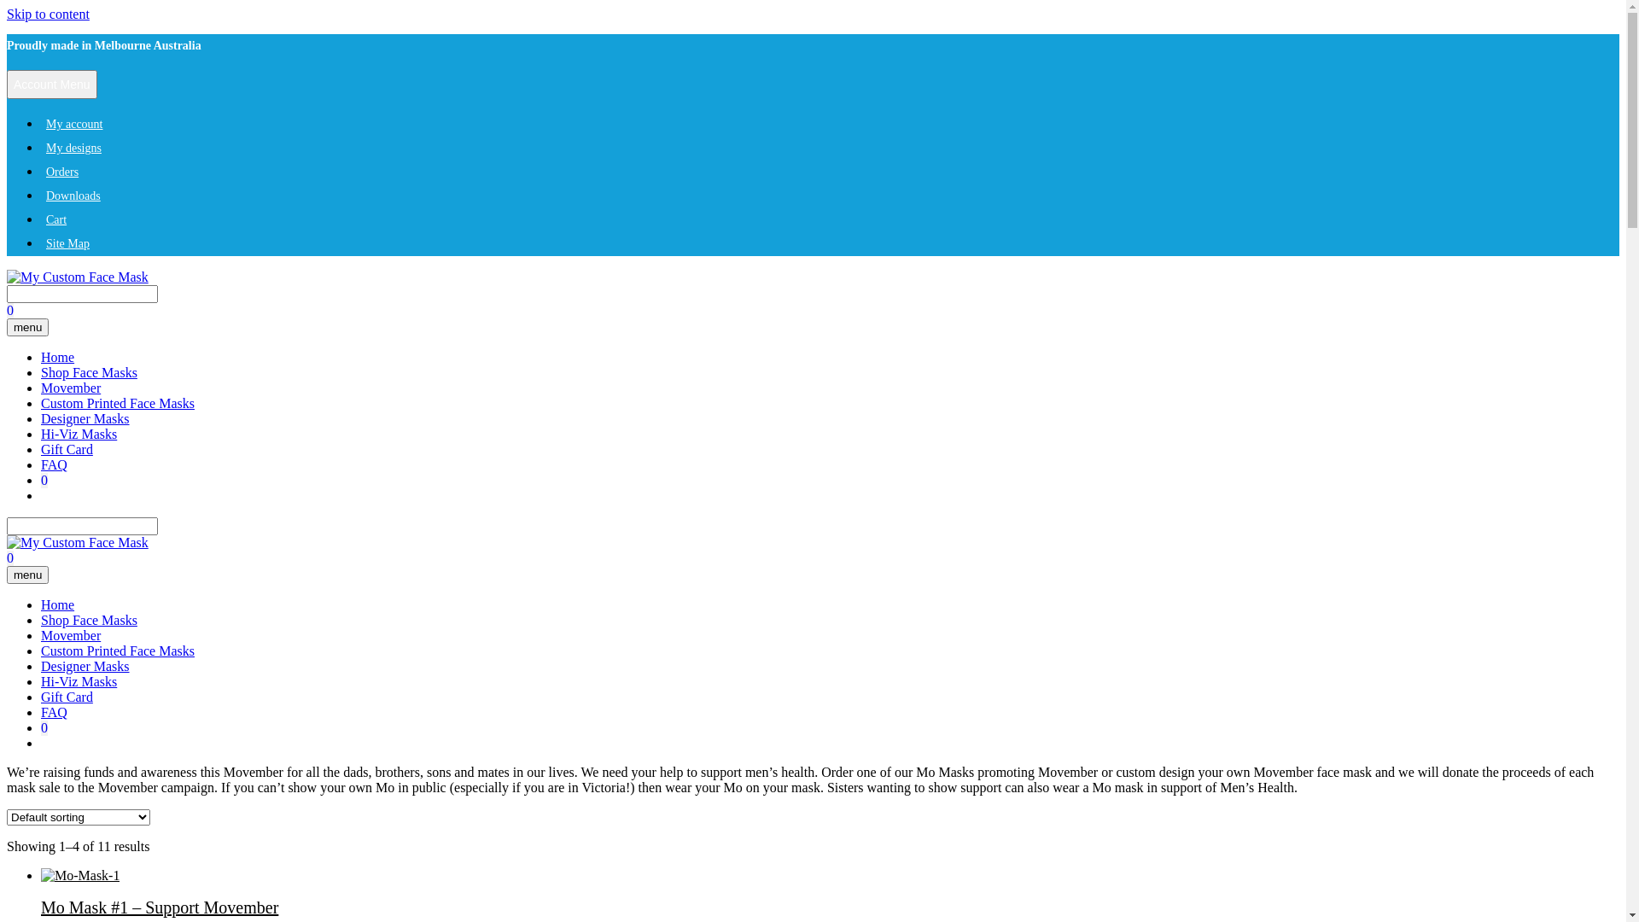 This screenshot has width=1639, height=922. I want to click on 0, so click(10, 558).